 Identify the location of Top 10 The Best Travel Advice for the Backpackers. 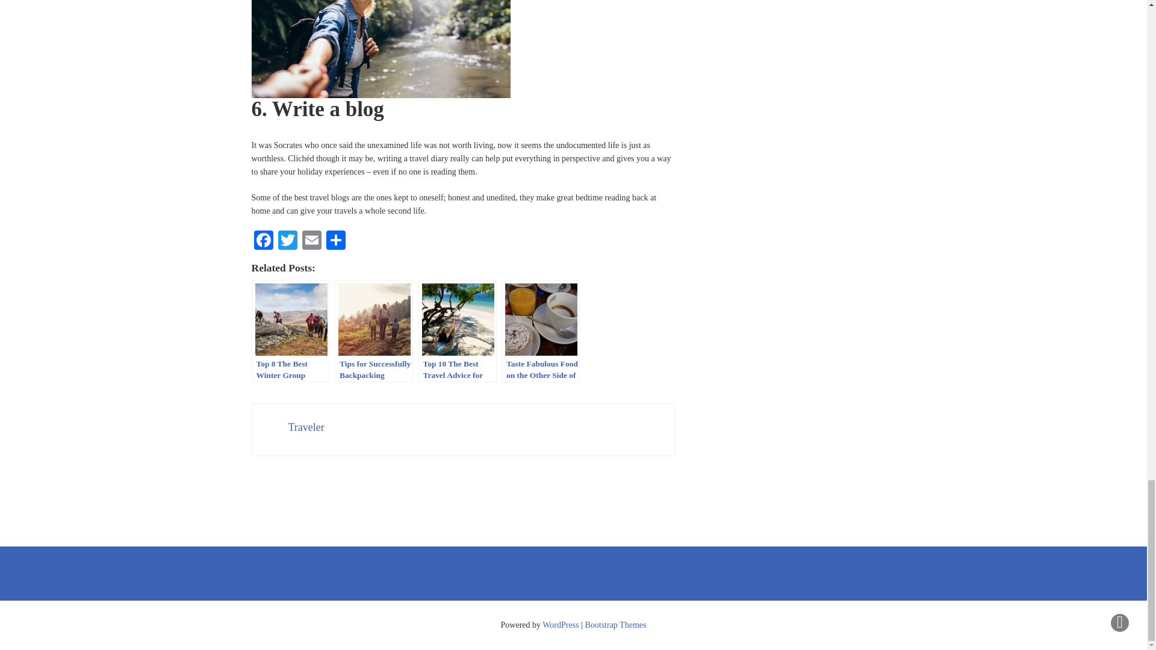
(456, 331).